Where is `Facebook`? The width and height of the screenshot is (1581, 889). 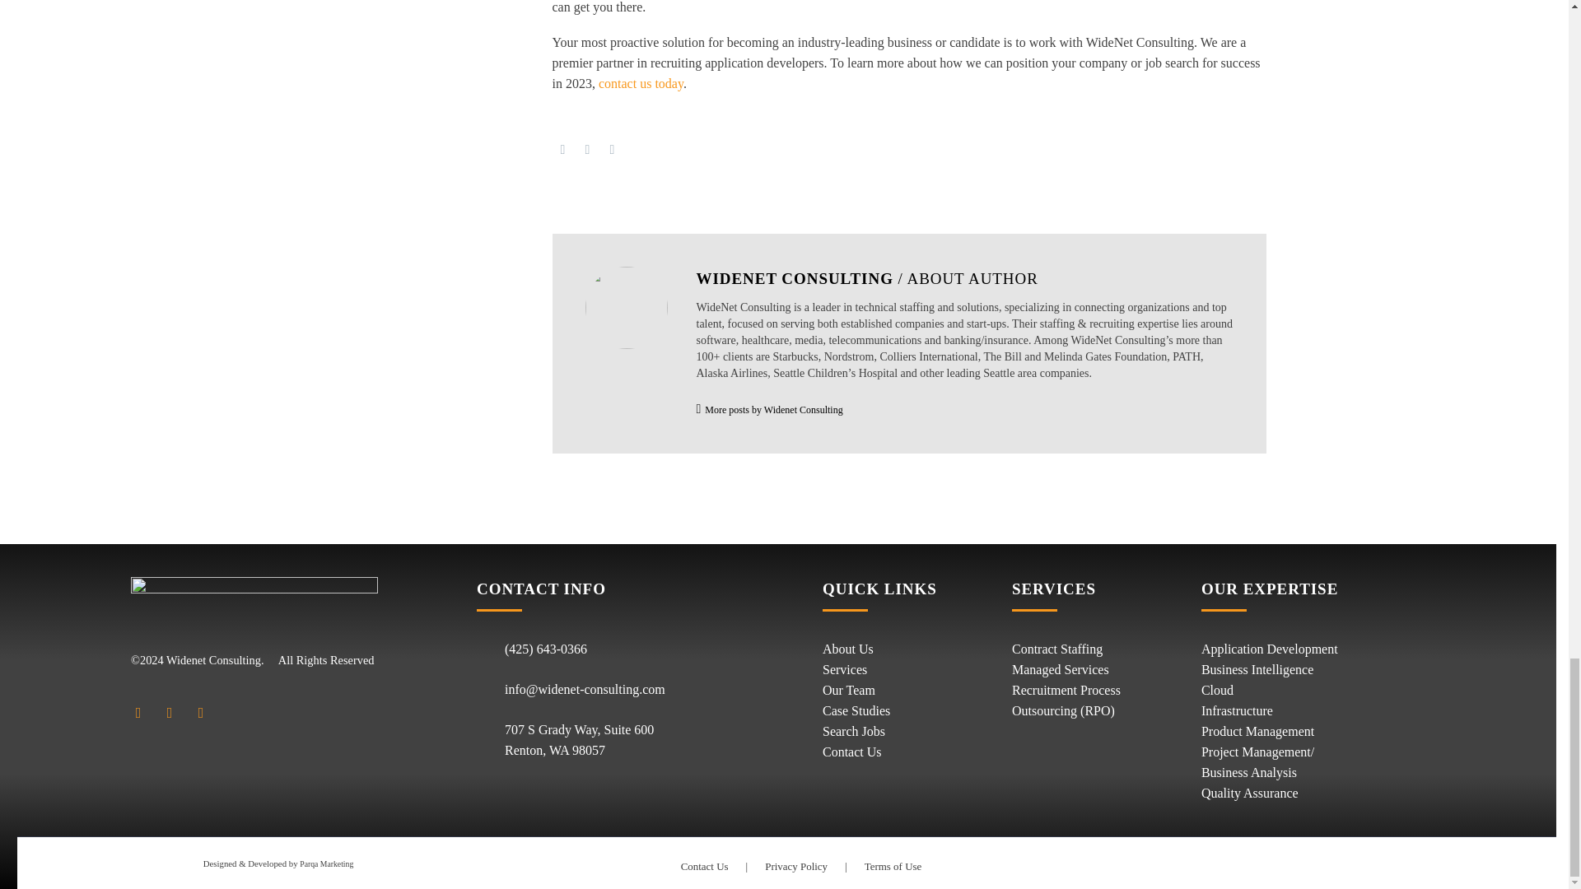
Facebook is located at coordinates (562, 150).